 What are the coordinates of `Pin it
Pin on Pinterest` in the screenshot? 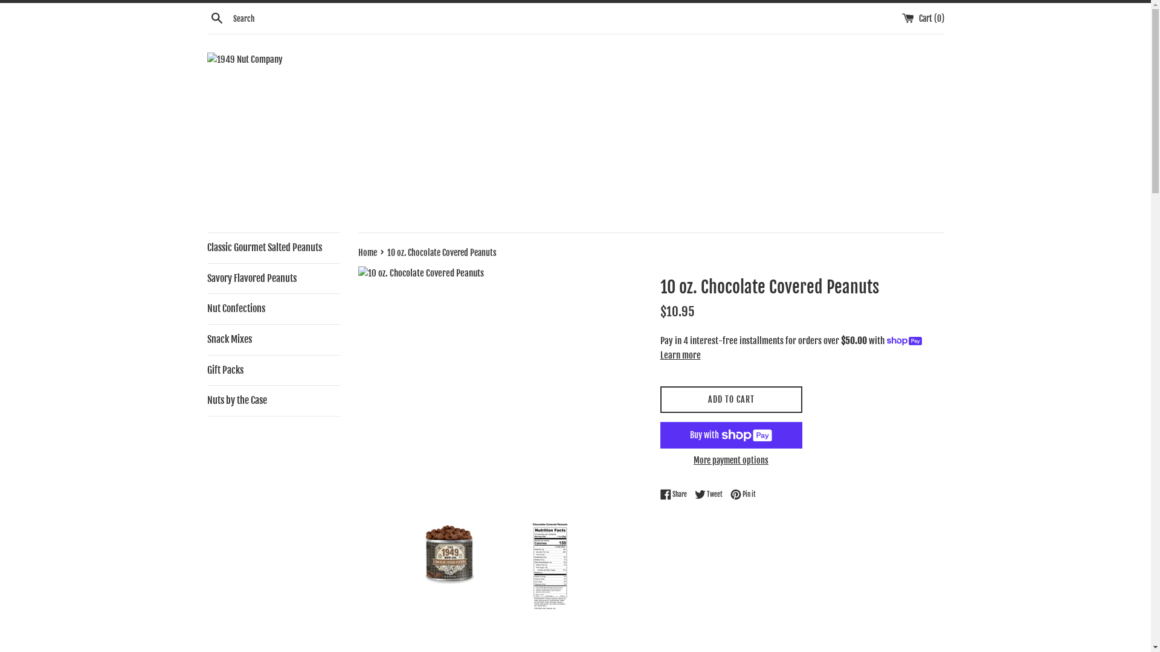 It's located at (743, 494).